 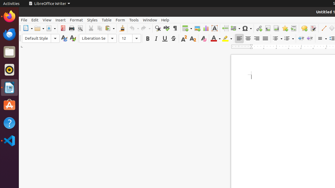 What do you see at coordinates (276, 28) in the screenshot?
I see `Endnote` at bounding box center [276, 28].